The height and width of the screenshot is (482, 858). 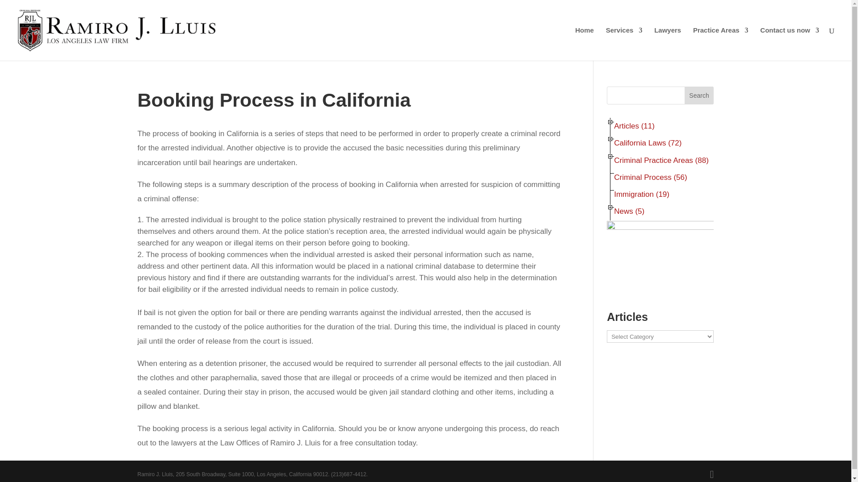 What do you see at coordinates (584, 44) in the screenshot?
I see `Home` at bounding box center [584, 44].